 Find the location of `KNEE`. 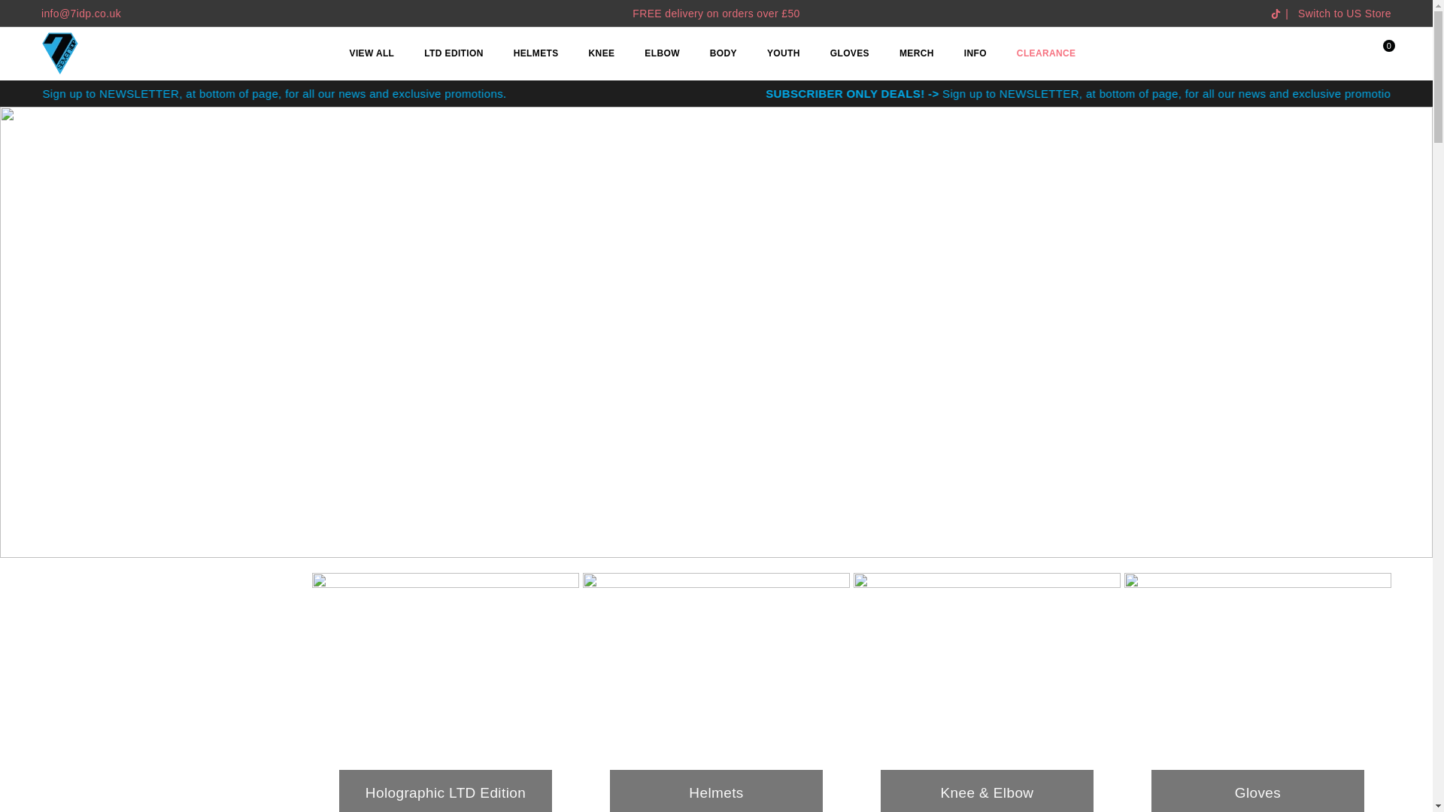

KNEE is located at coordinates (602, 54).